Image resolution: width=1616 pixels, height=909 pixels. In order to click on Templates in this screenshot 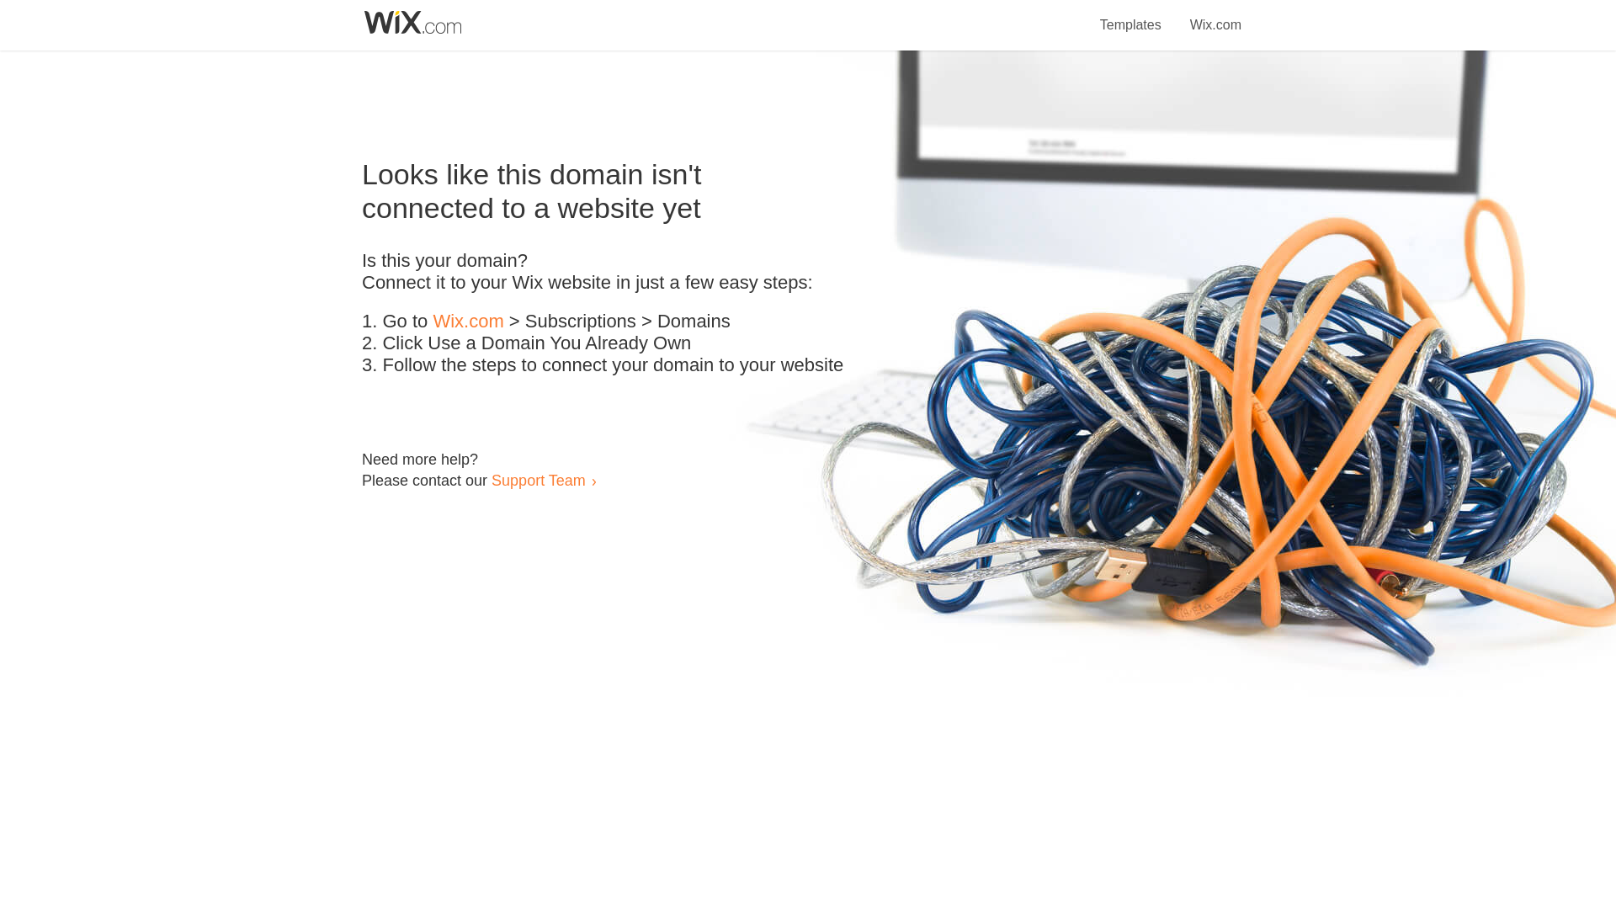, I will do `click(1131, 15)`.